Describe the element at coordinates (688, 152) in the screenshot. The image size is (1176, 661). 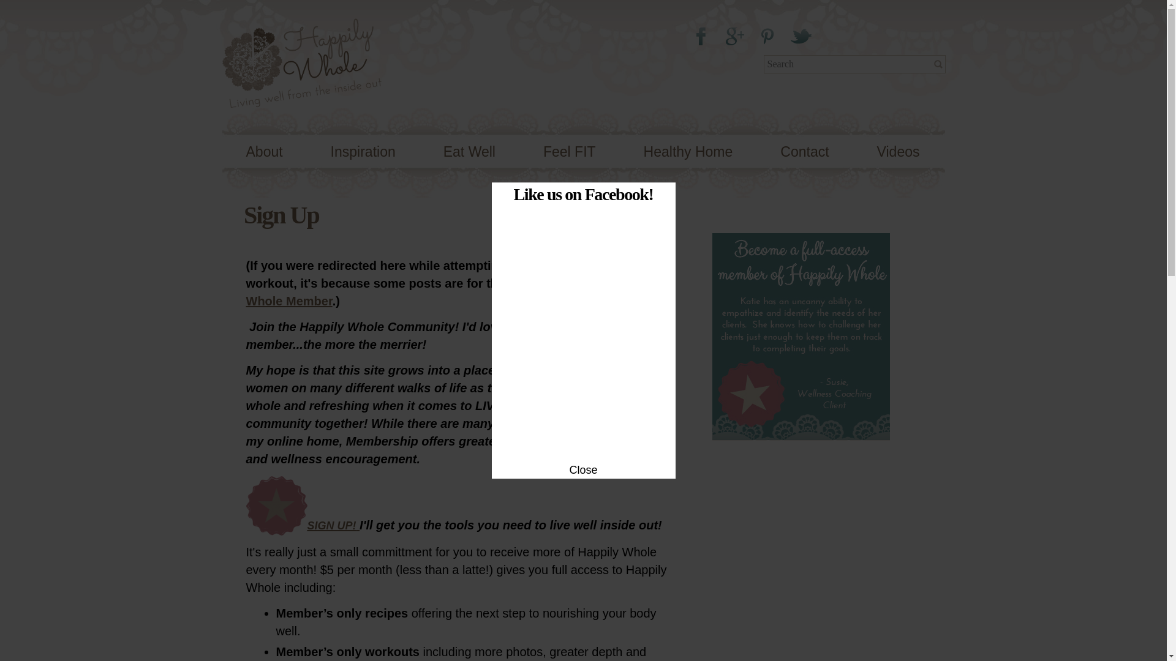
I see `Healthy Home` at that location.